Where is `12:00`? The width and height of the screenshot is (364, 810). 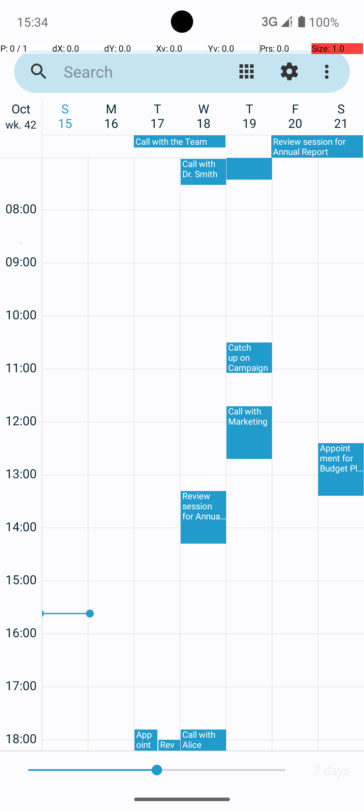
12:00 is located at coordinates (21, 402).